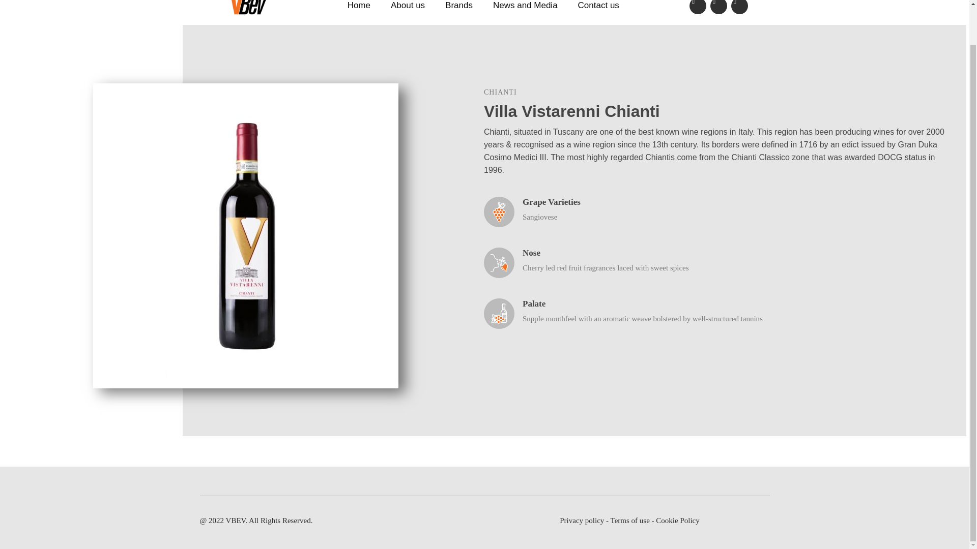 The height and width of the screenshot is (549, 977). What do you see at coordinates (458, 7) in the screenshot?
I see `Brands` at bounding box center [458, 7].